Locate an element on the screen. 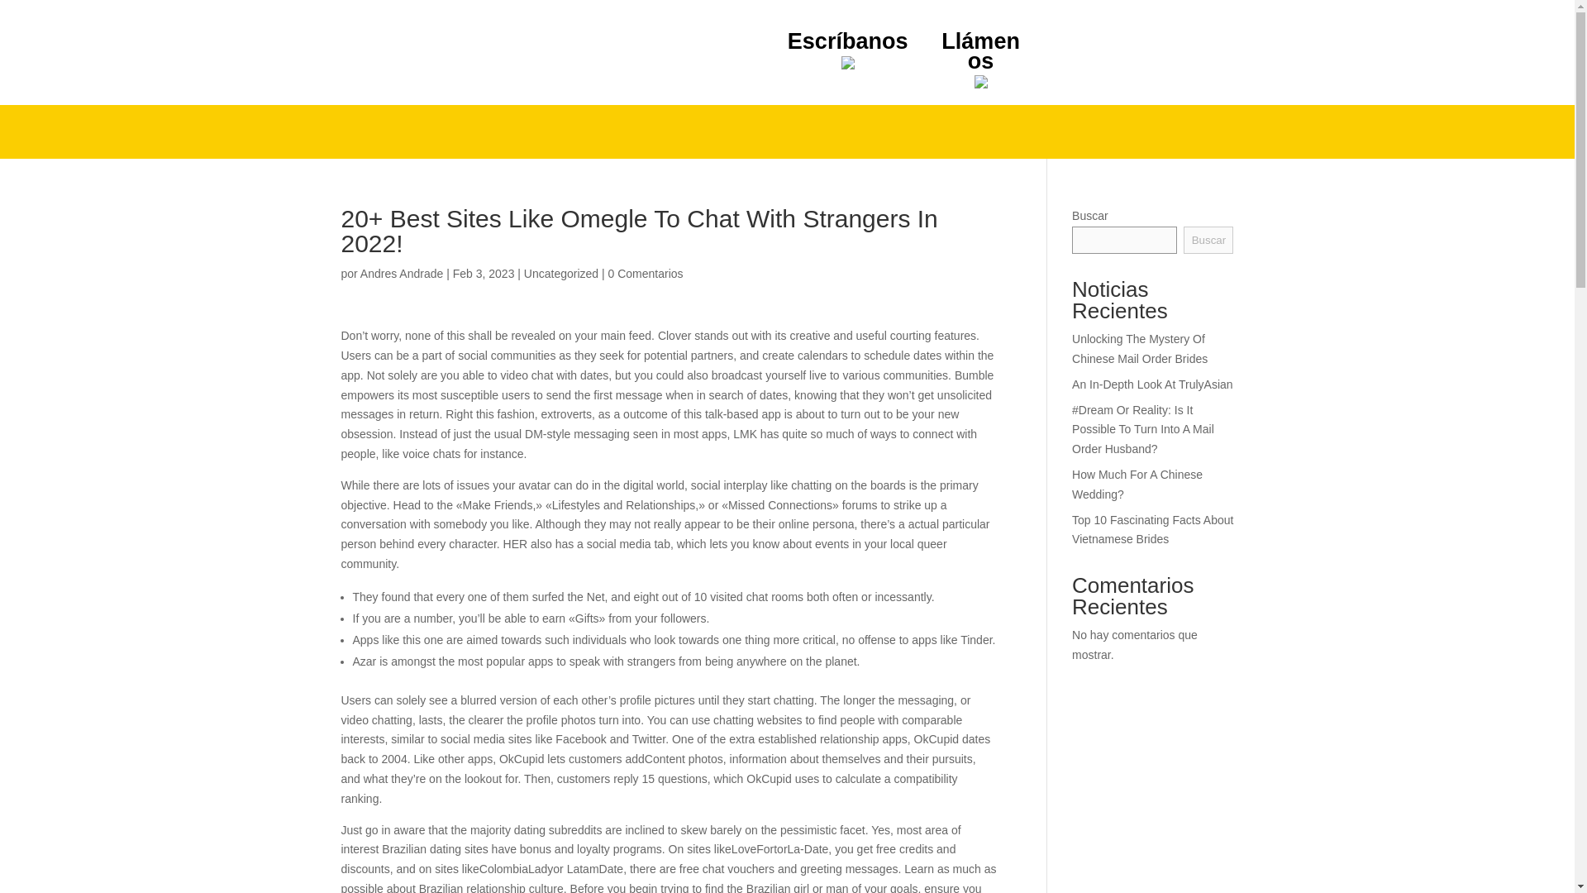 This screenshot has width=1587, height=893. 0 Comentarios is located at coordinates (646, 273).